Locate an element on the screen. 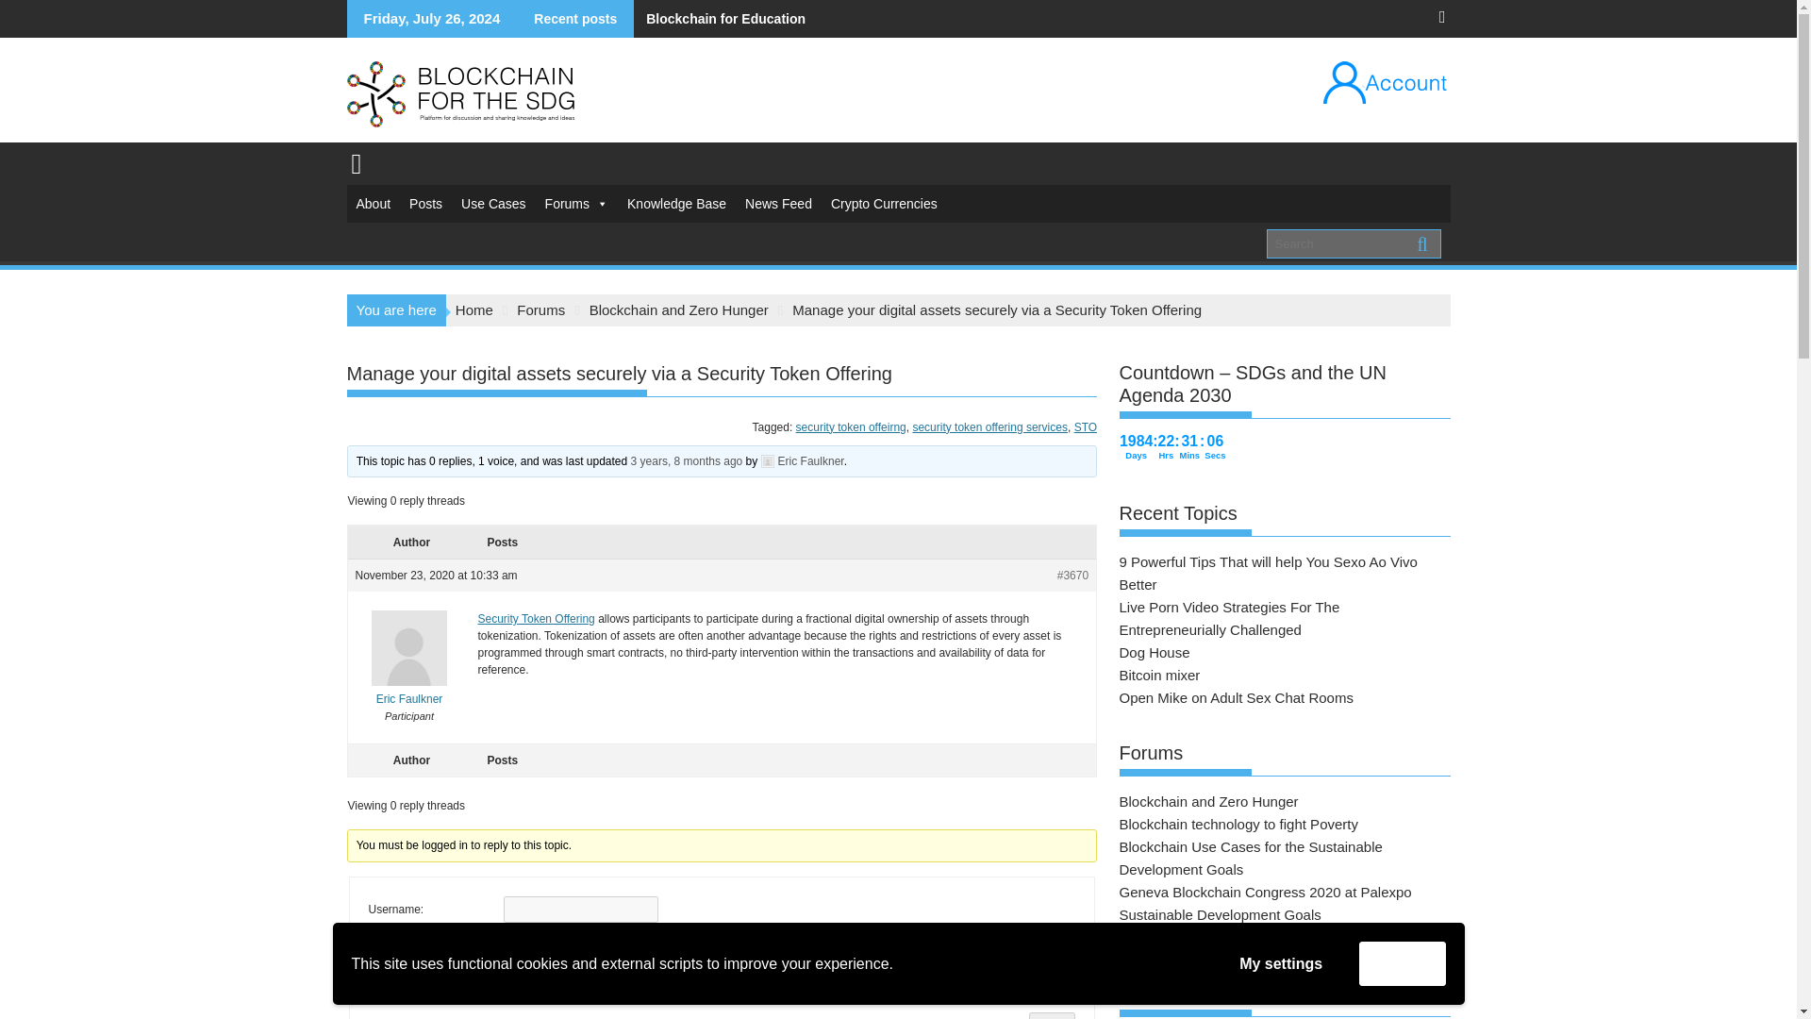 The width and height of the screenshot is (1811, 1019). Use Cases is located at coordinates (492, 204).